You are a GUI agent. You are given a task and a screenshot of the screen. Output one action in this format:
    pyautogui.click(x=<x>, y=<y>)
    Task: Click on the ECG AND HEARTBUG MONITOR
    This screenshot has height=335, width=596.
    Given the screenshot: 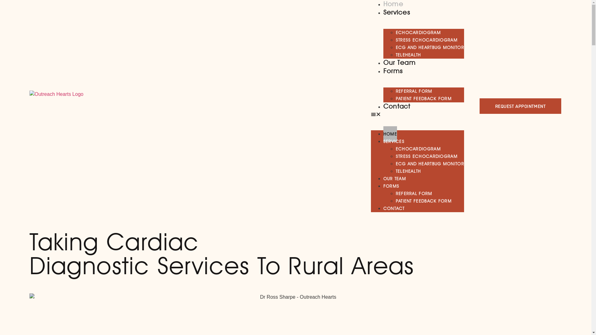 What is the action you would take?
    pyautogui.click(x=430, y=47)
    